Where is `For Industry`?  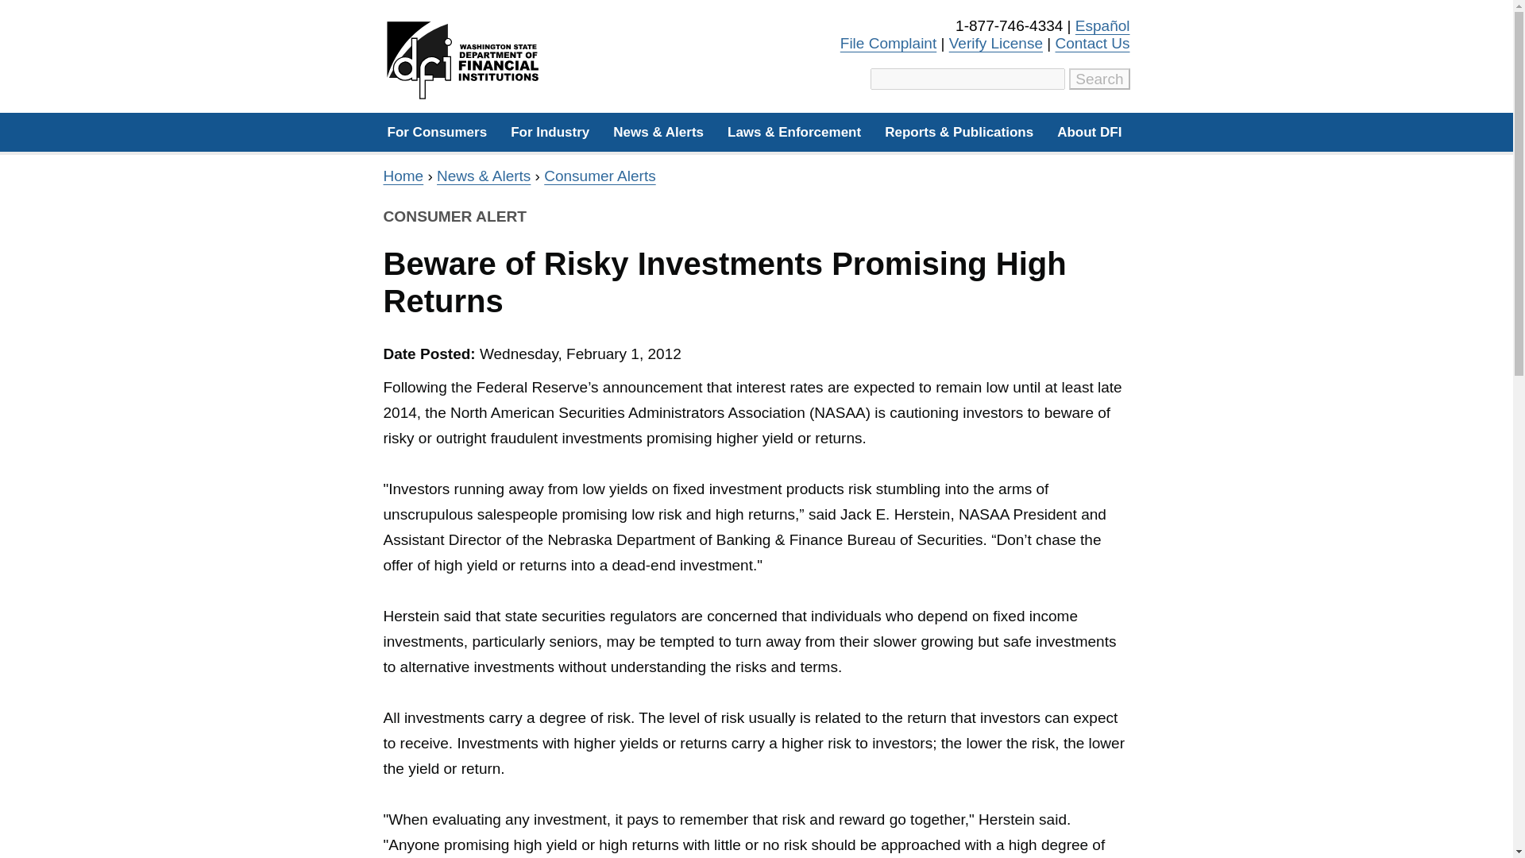 For Industry is located at coordinates (550, 132).